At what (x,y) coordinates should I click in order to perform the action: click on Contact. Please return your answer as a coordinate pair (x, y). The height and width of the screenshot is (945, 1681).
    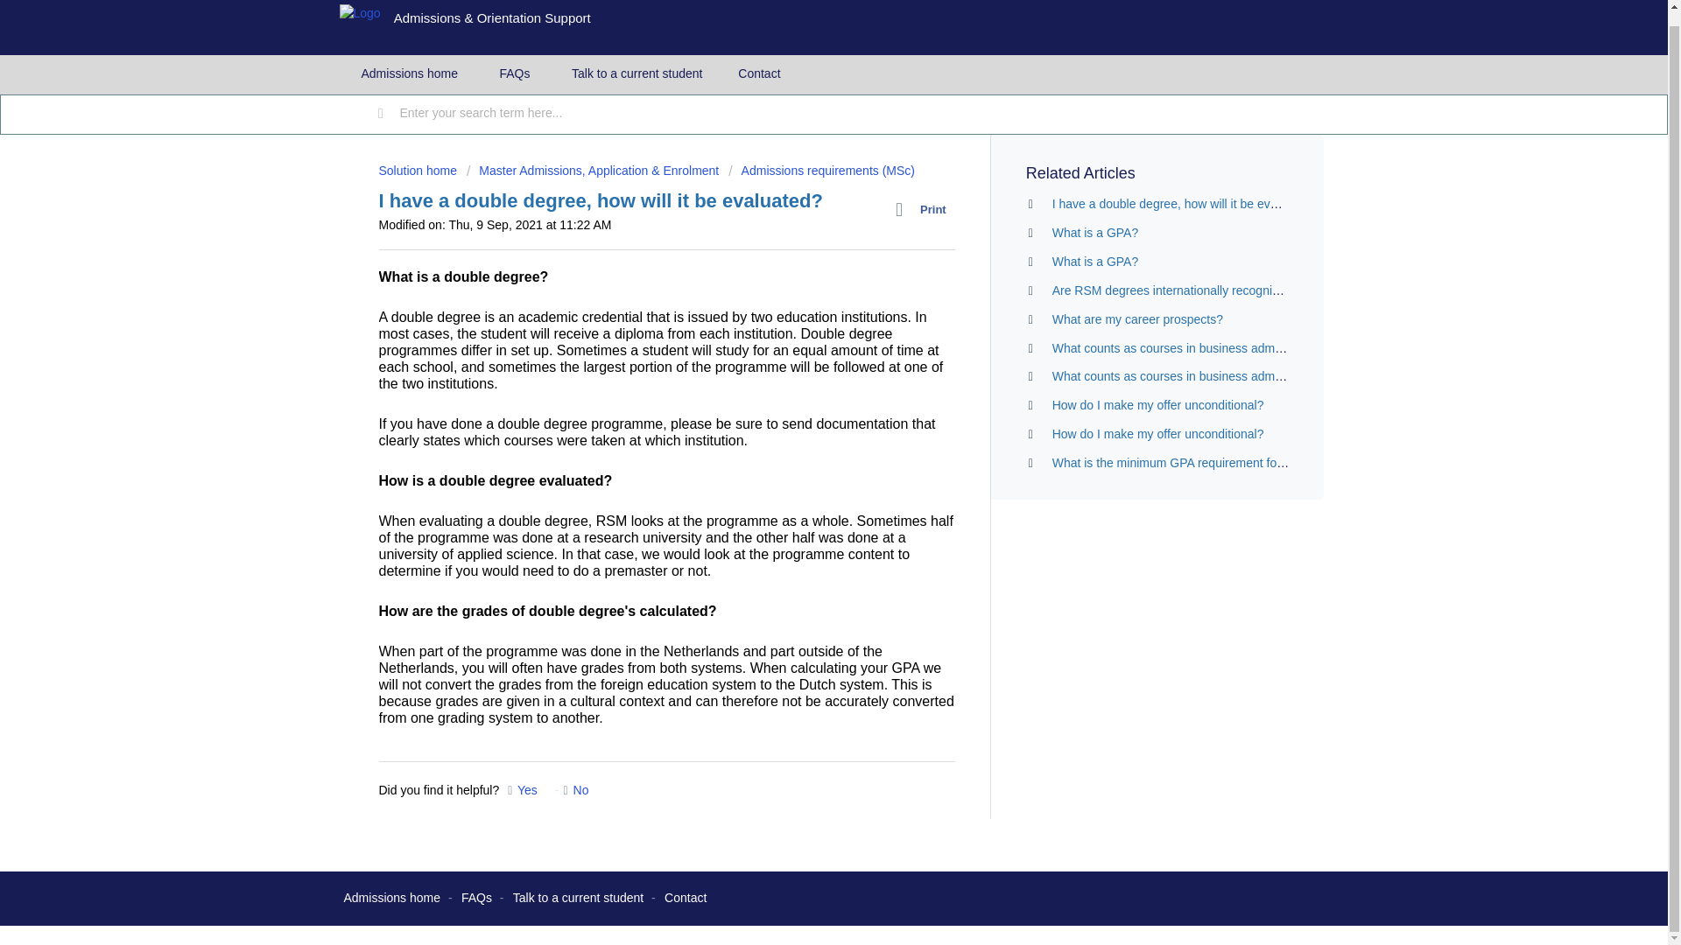
    Looking at the image, I should click on (685, 898).